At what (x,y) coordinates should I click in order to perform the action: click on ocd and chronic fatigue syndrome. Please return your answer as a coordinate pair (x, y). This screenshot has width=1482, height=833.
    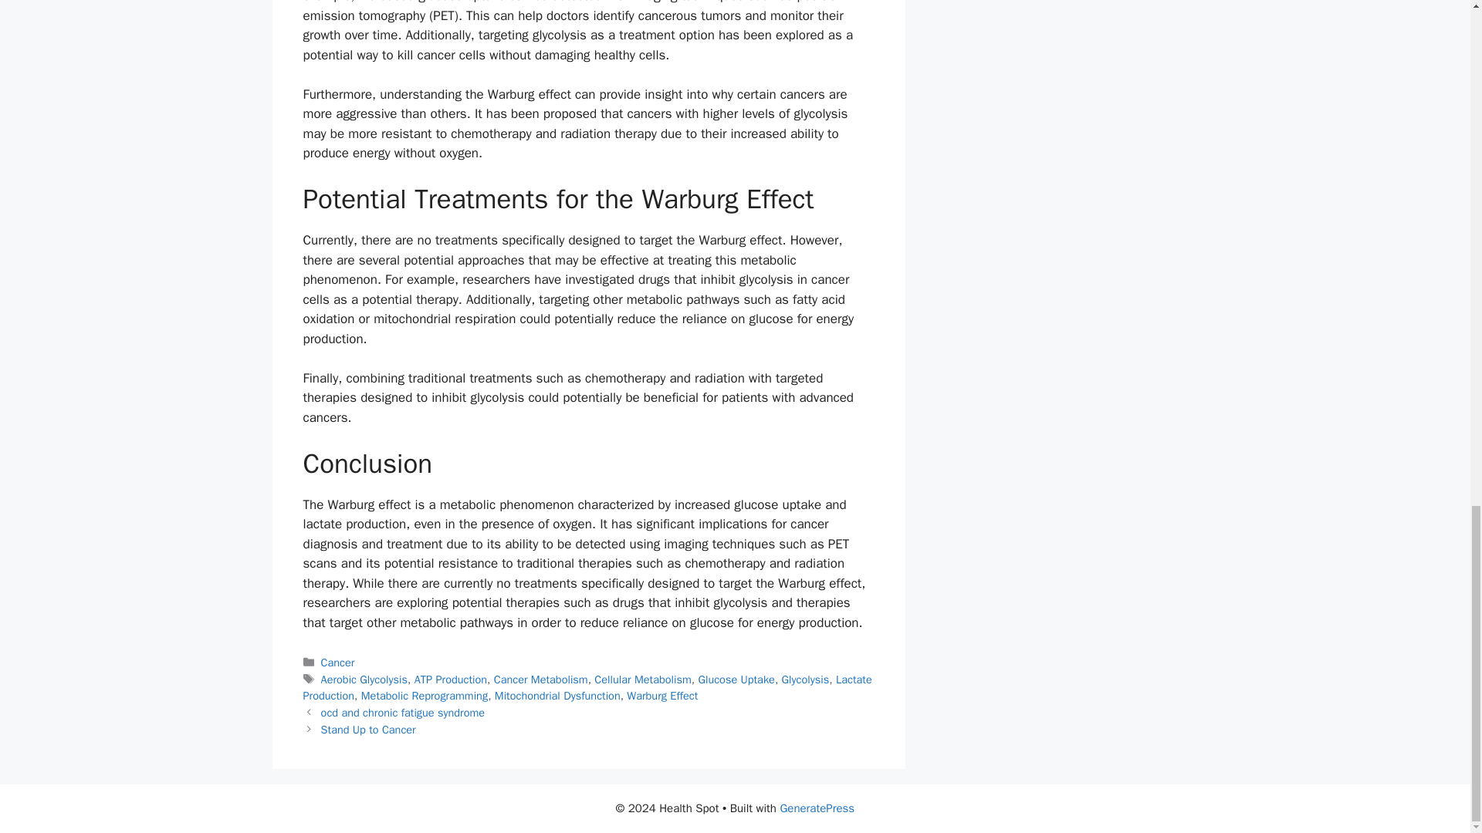
    Looking at the image, I should click on (403, 713).